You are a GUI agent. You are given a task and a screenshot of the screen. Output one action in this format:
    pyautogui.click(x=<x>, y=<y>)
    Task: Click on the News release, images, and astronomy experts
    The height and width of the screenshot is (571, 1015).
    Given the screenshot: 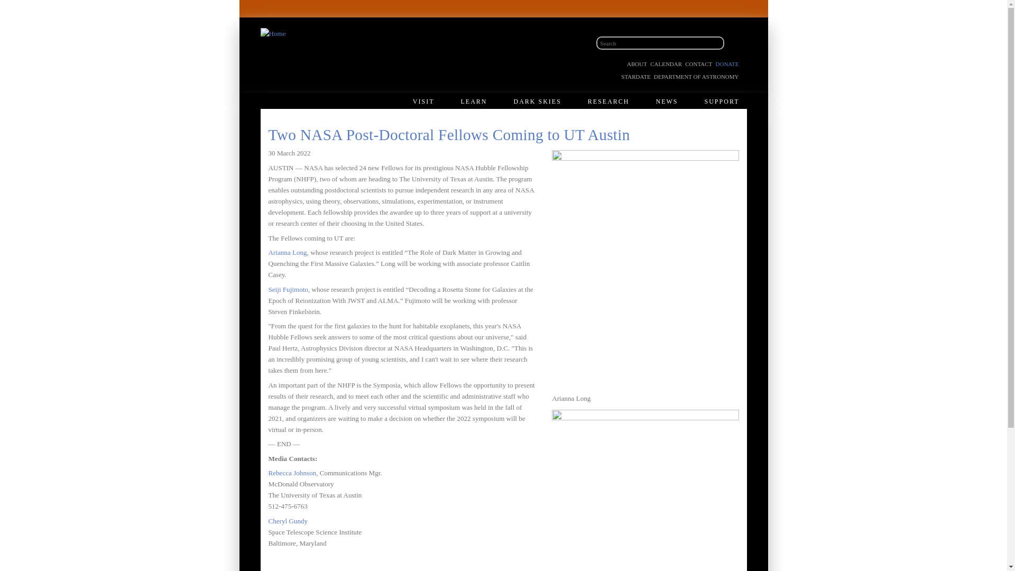 What is the action you would take?
    pyautogui.click(x=669, y=102)
    